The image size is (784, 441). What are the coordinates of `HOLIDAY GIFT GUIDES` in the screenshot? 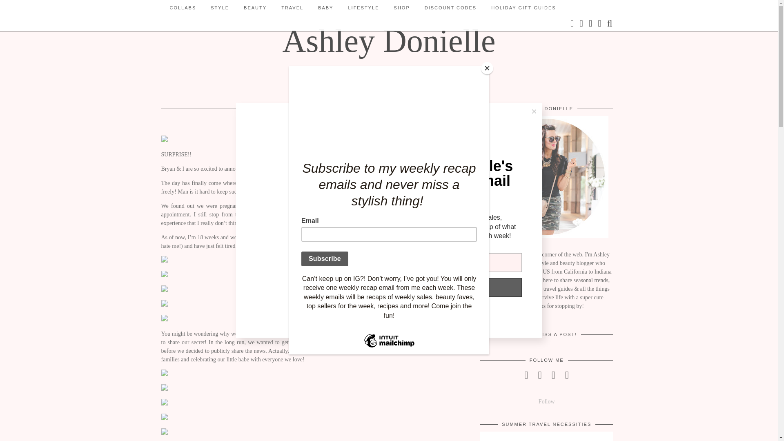 It's located at (523, 7).